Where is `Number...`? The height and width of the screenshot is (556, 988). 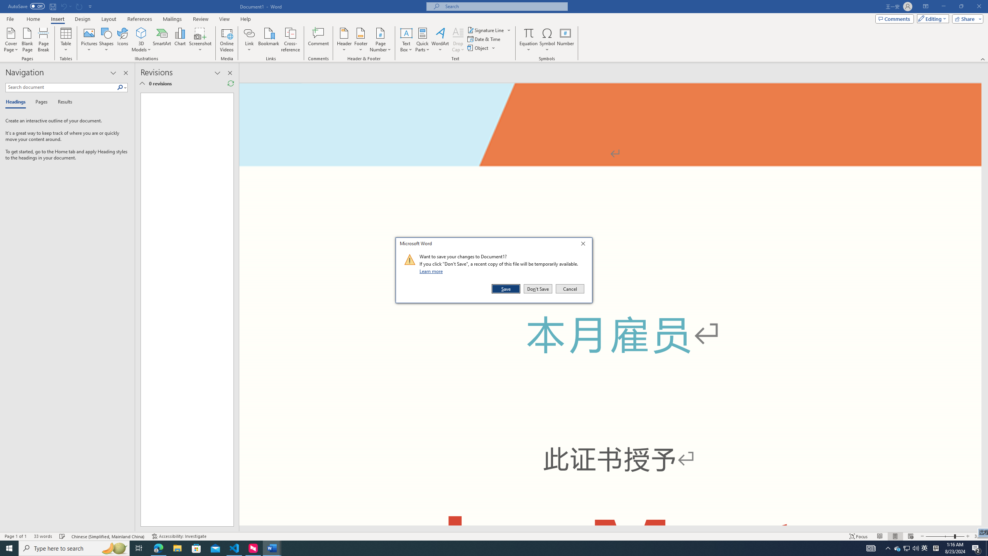
Number... is located at coordinates (565, 40).